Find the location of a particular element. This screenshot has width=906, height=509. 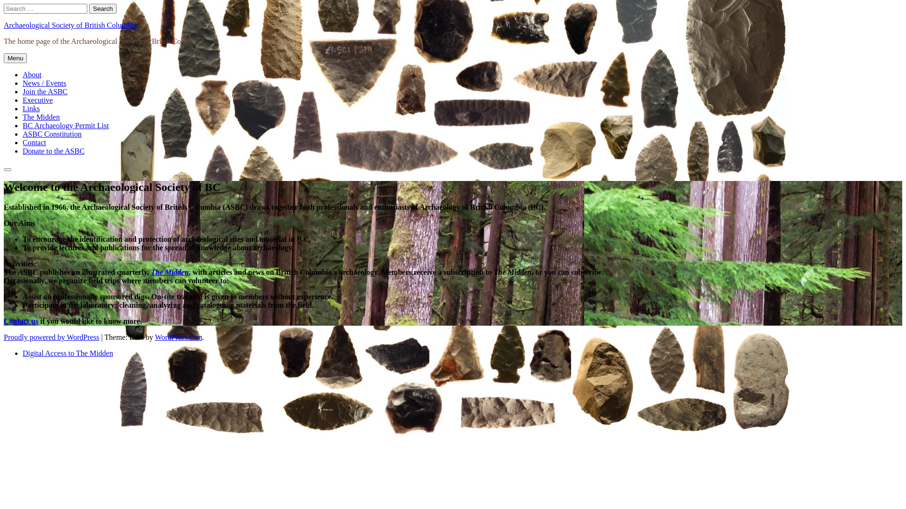

Proudly powered by WordPress is located at coordinates (51, 337).